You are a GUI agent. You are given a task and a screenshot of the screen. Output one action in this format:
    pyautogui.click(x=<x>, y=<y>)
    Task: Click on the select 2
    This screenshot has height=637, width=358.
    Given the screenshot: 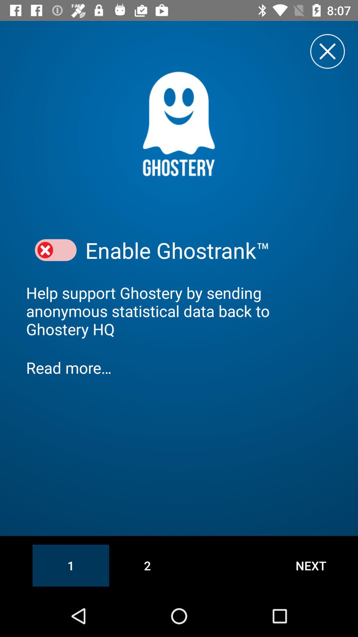 What is the action you would take?
    pyautogui.click(x=147, y=565)
    